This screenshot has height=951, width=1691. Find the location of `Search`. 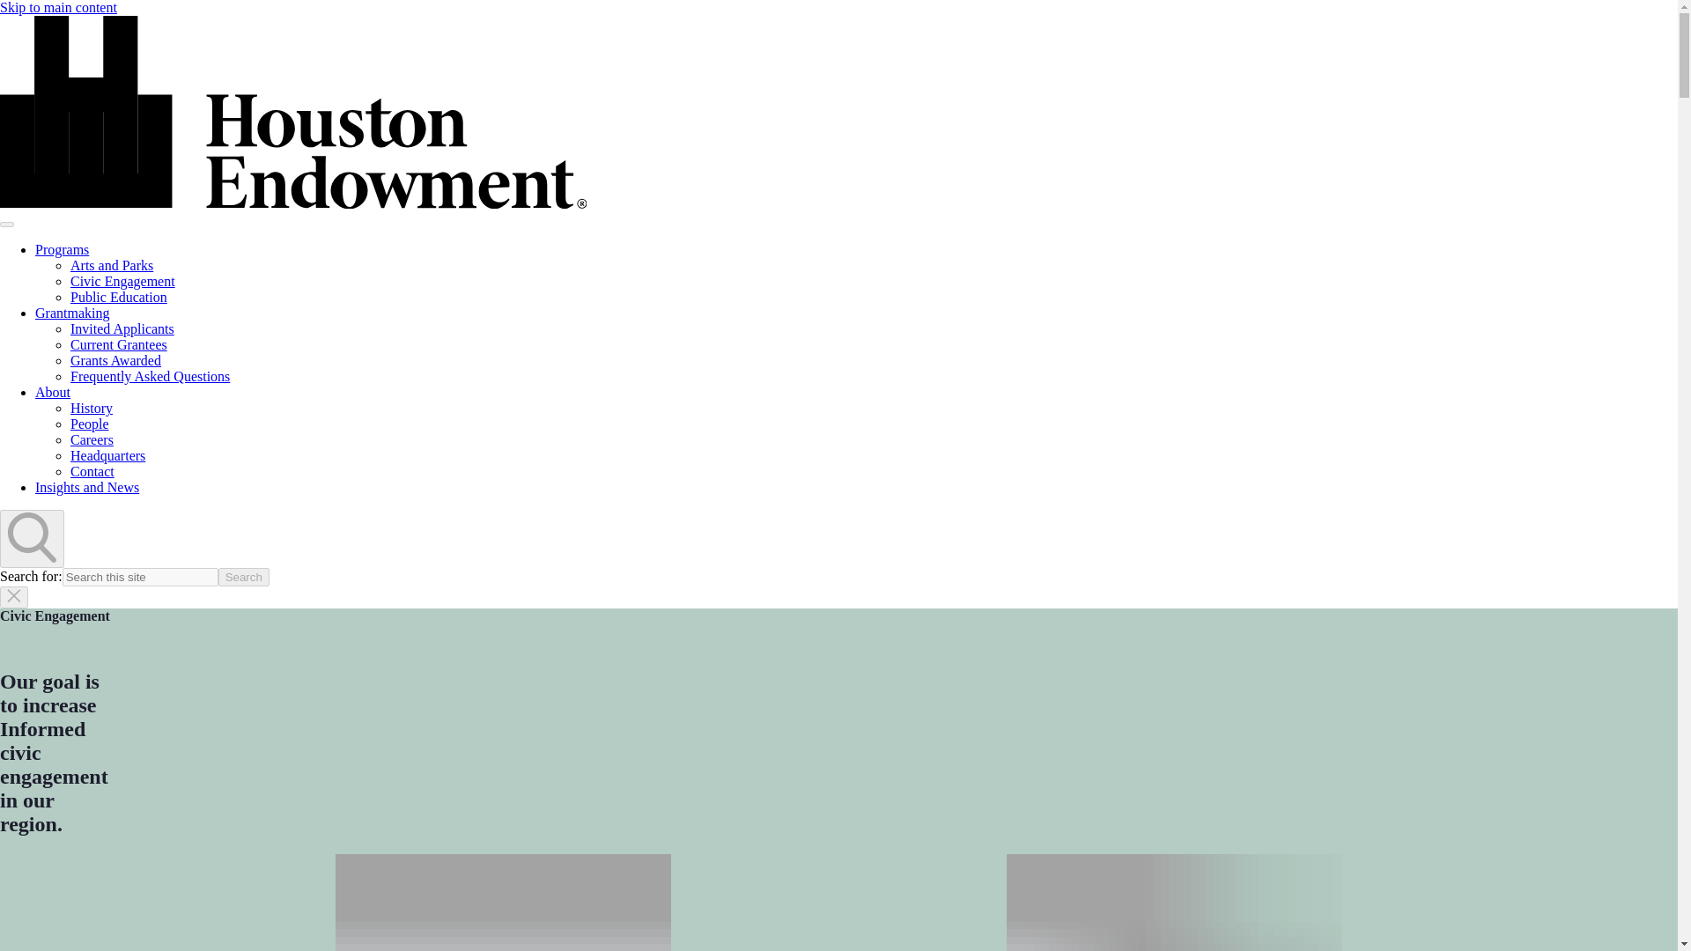

Search is located at coordinates (243, 577).